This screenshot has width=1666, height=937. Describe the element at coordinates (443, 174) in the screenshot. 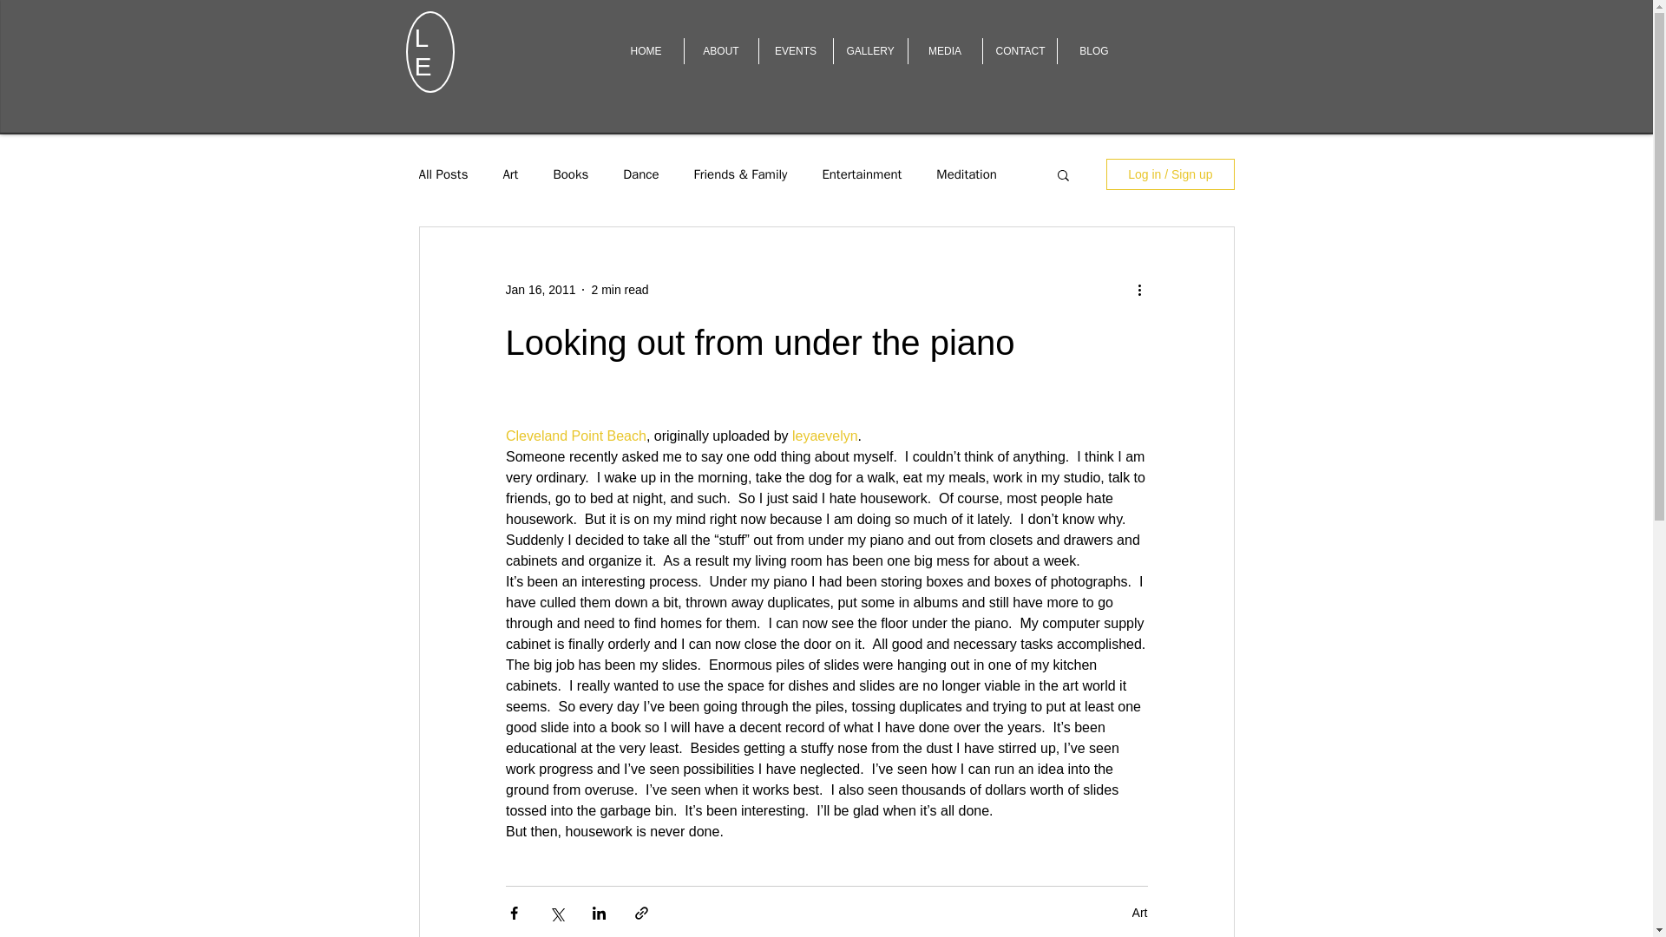

I see `All Posts` at that location.